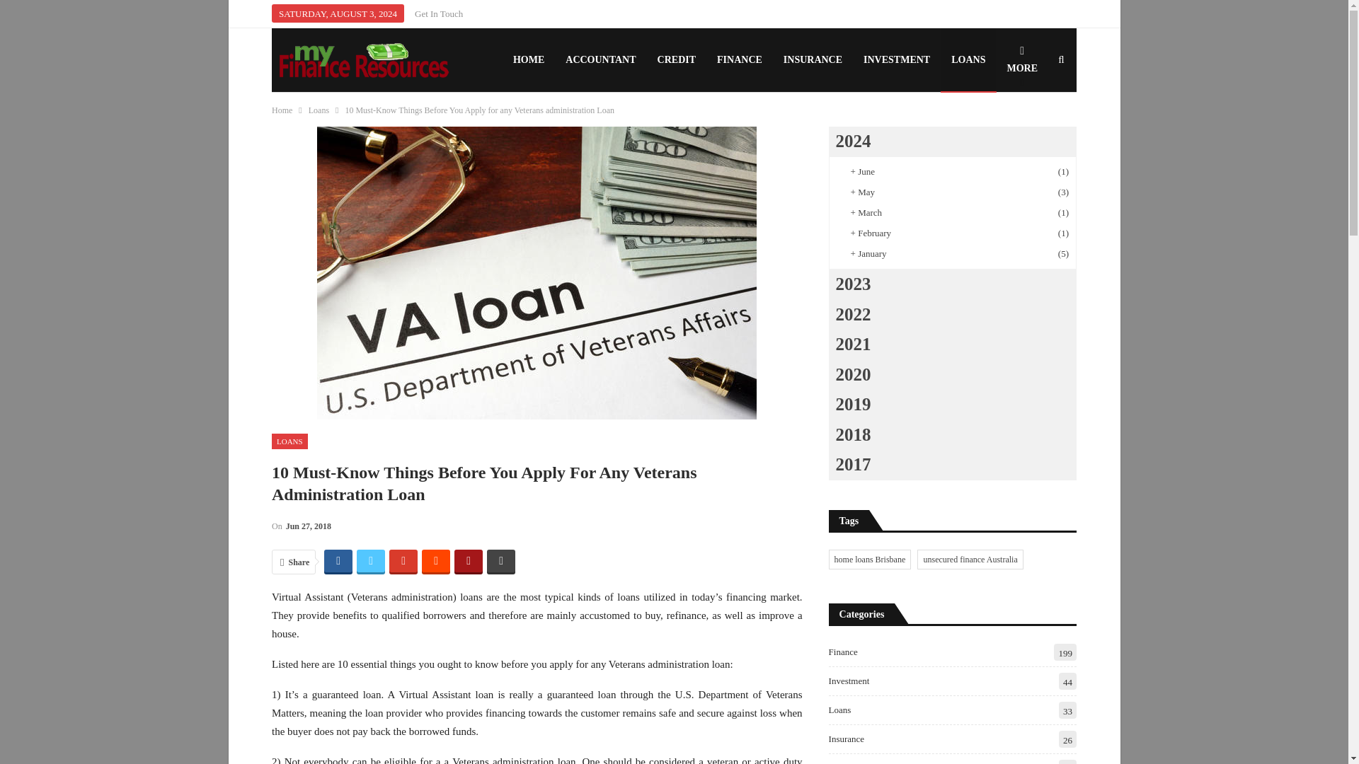 Image resolution: width=1359 pixels, height=764 pixels. What do you see at coordinates (290, 441) in the screenshot?
I see `LOANS` at bounding box center [290, 441].